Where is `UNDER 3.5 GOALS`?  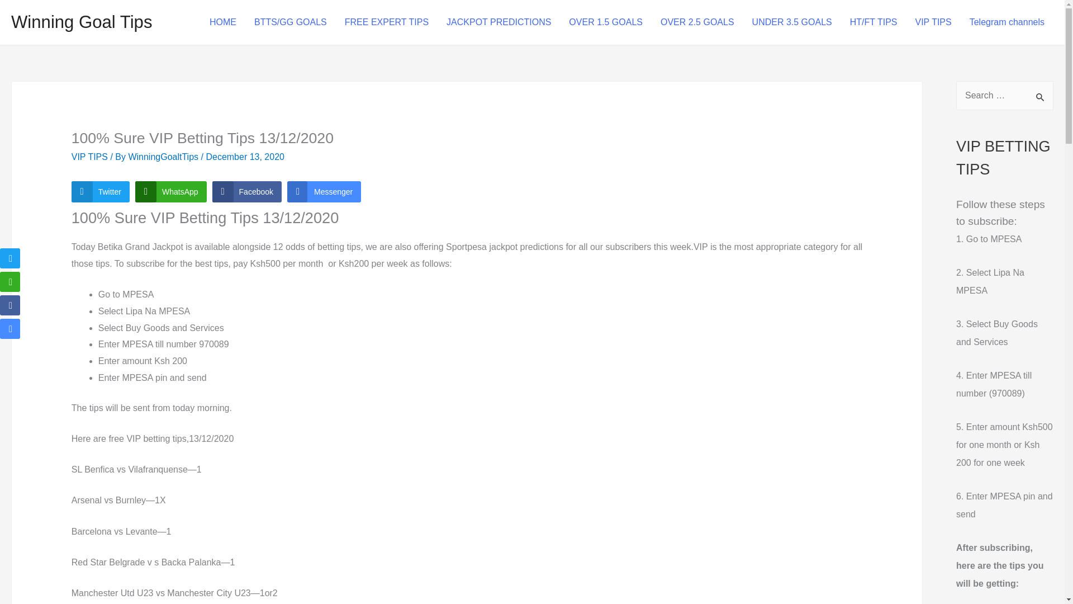
UNDER 3.5 GOALS is located at coordinates (792, 22).